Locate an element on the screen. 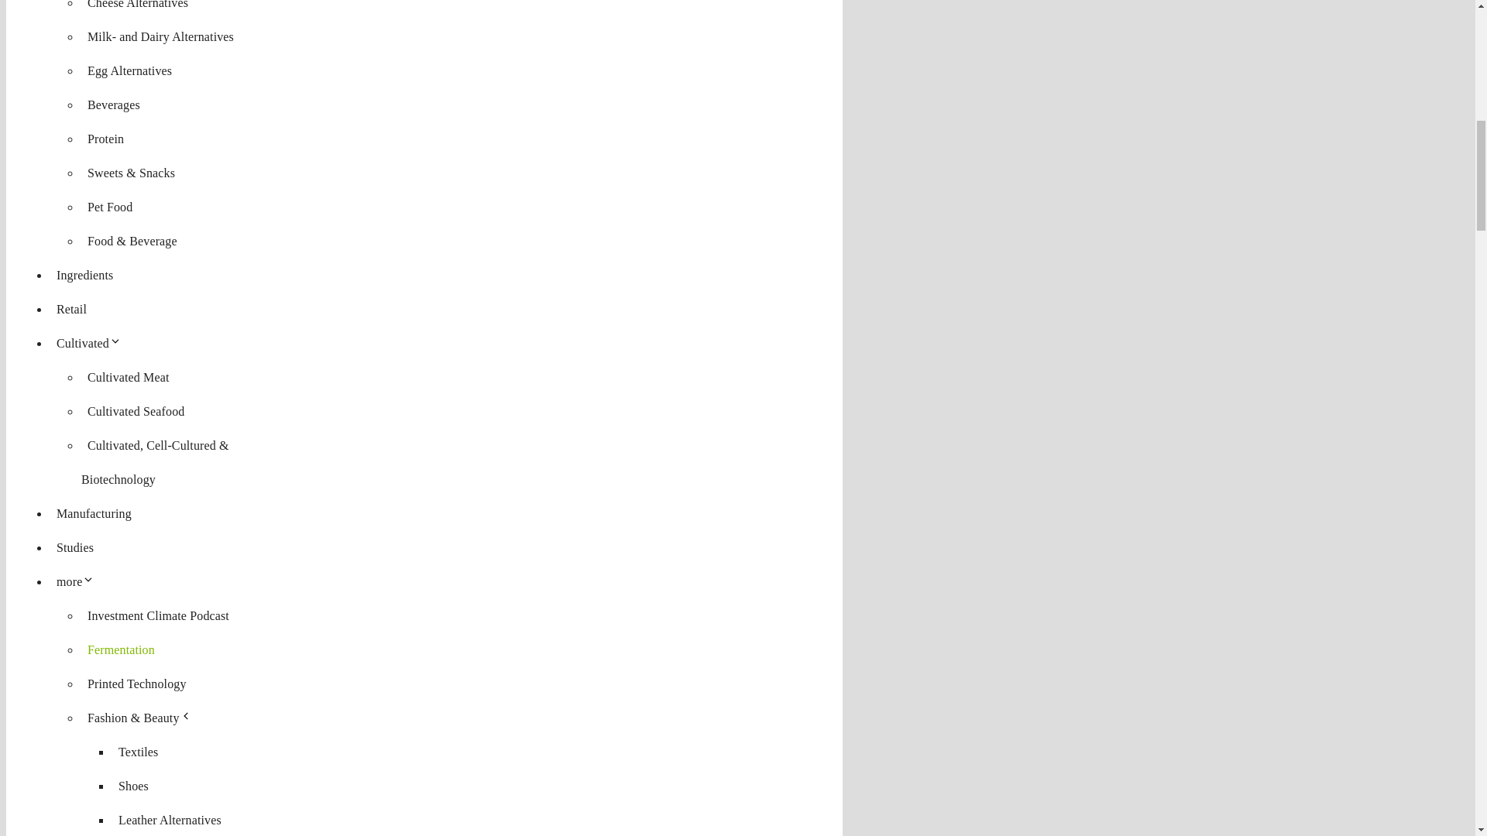  Studies is located at coordinates (74, 547).